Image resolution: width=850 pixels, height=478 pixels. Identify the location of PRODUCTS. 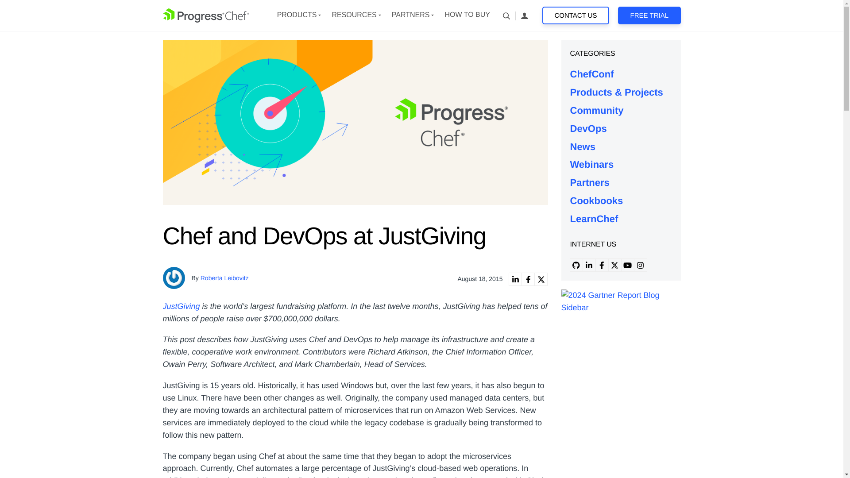
(297, 15).